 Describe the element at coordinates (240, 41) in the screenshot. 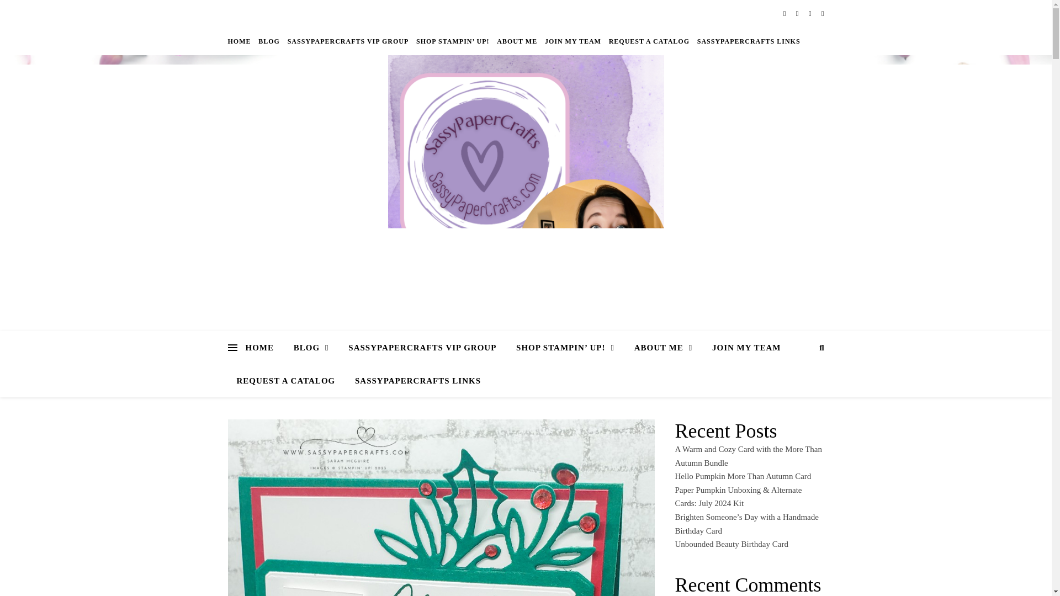

I see `HOME` at that location.